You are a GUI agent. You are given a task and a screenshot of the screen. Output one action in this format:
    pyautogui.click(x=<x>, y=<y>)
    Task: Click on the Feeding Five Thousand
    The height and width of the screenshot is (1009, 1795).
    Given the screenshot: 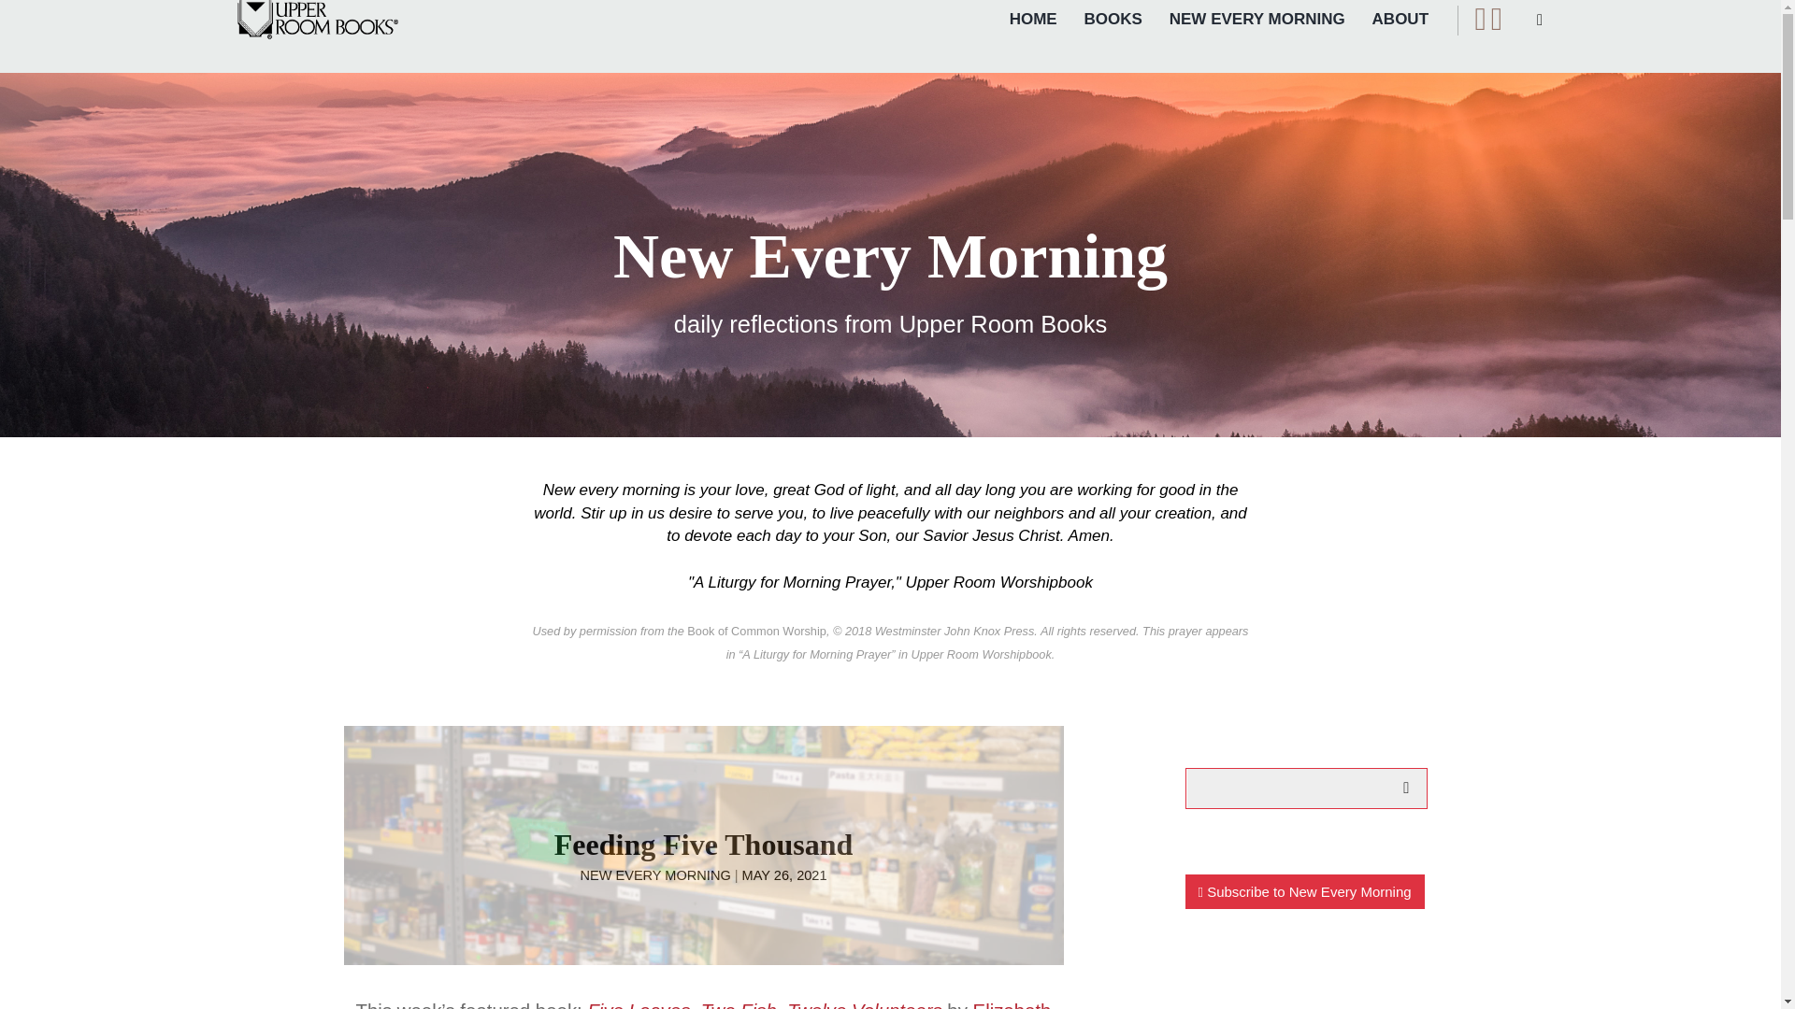 What is the action you would take?
    pyautogui.click(x=703, y=845)
    